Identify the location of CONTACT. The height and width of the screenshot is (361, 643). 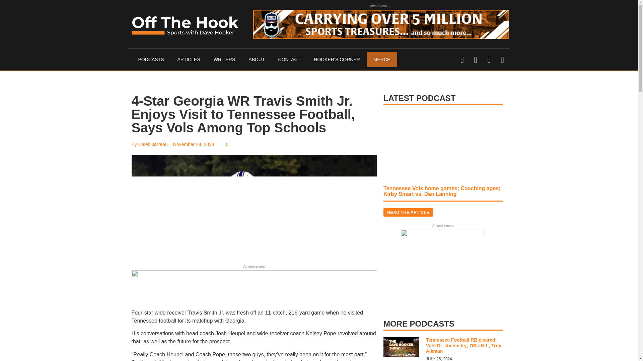
(289, 59).